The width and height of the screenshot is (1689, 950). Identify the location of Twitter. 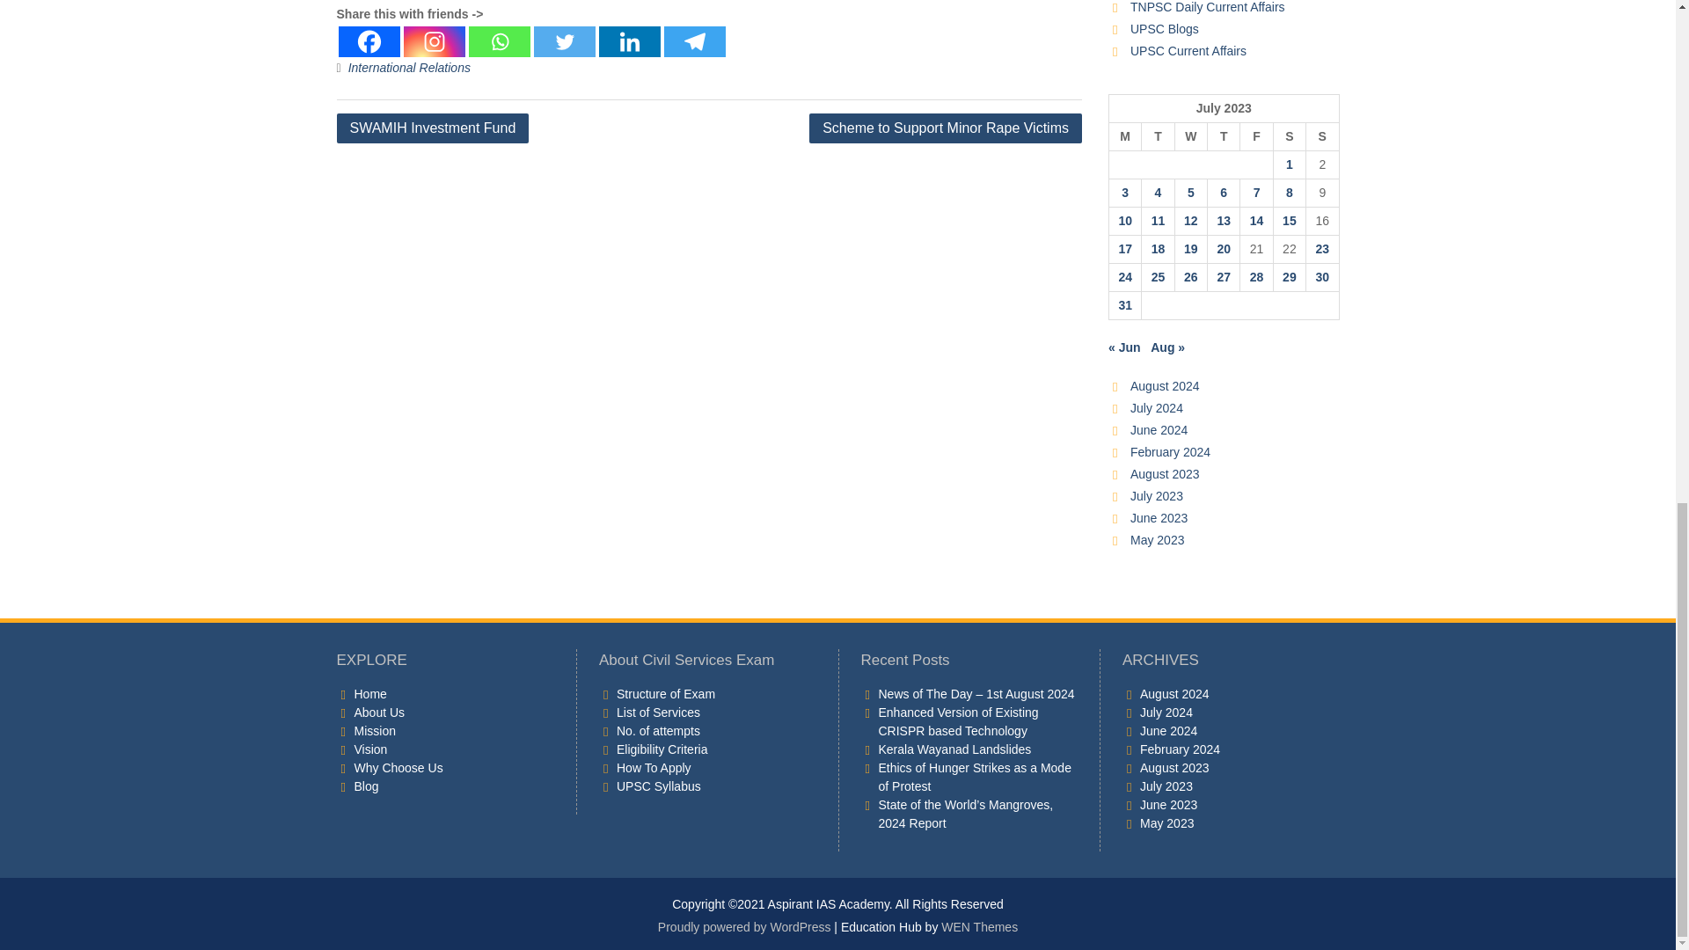
(563, 41).